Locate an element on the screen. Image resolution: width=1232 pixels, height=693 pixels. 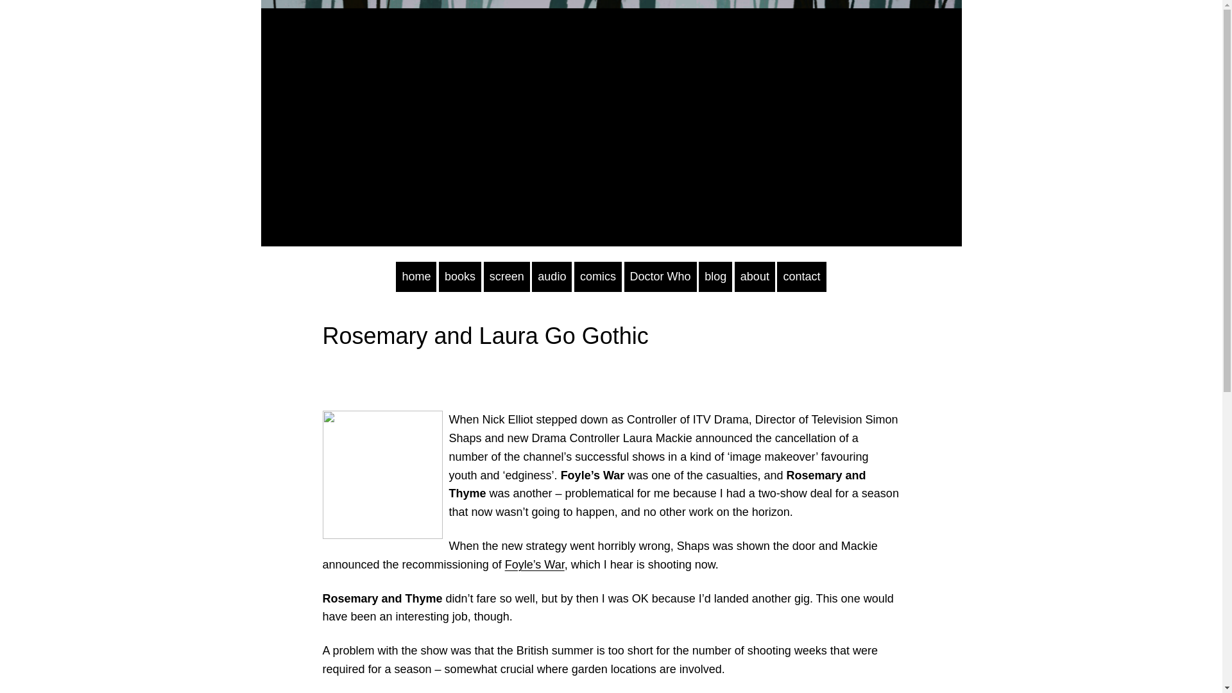
audio is located at coordinates (552, 277).